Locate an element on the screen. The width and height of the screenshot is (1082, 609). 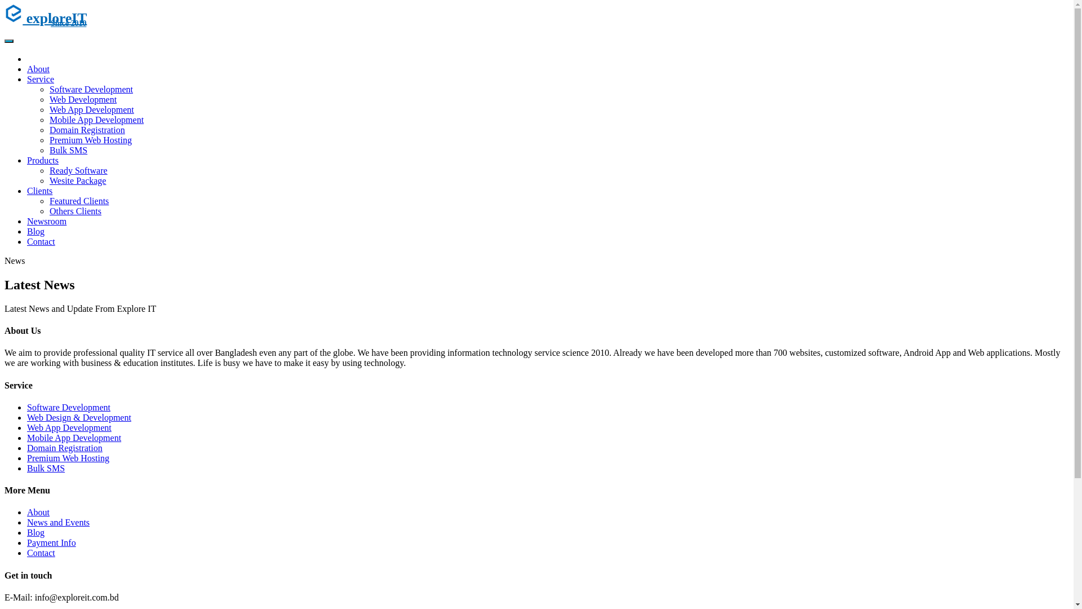
Blog is located at coordinates (36, 231).